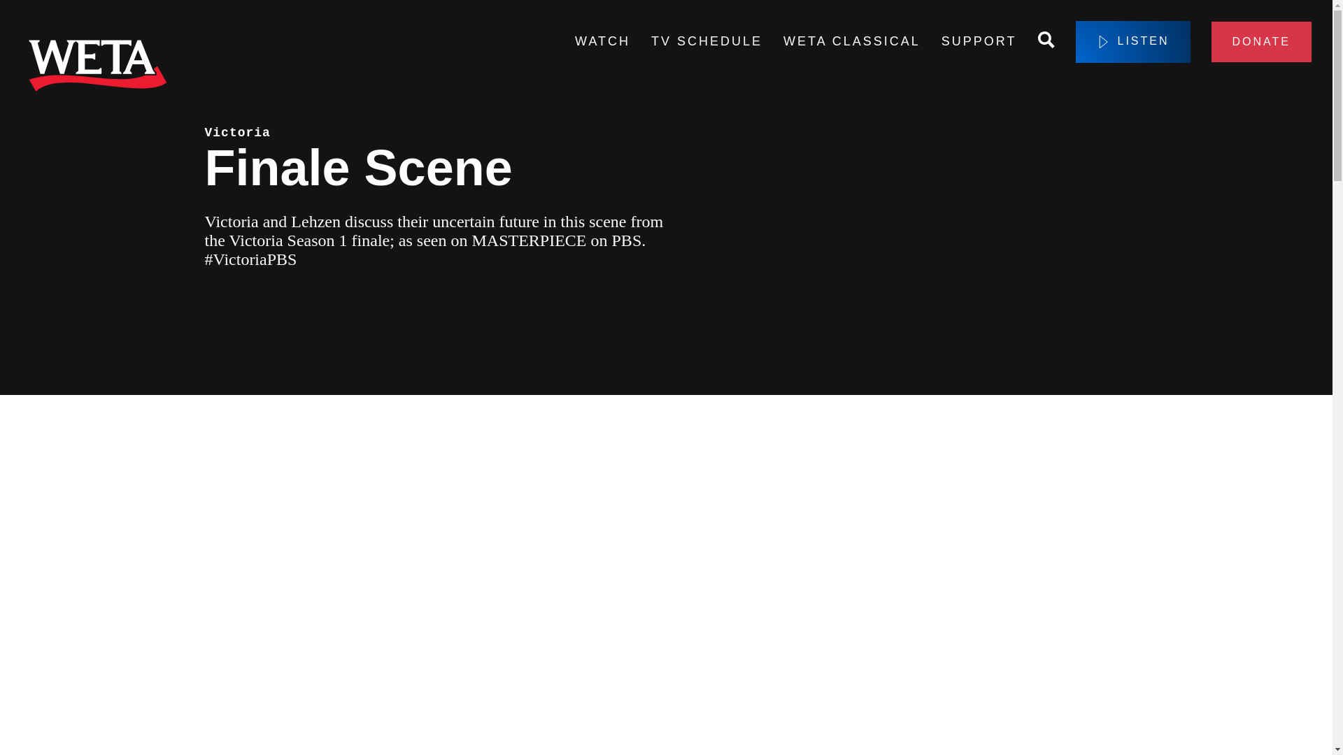 Image resolution: width=1343 pixels, height=755 pixels. What do you see at coordinates (98, 68) in the screenshot?
I see `Home` at bounding box center [98, 68].